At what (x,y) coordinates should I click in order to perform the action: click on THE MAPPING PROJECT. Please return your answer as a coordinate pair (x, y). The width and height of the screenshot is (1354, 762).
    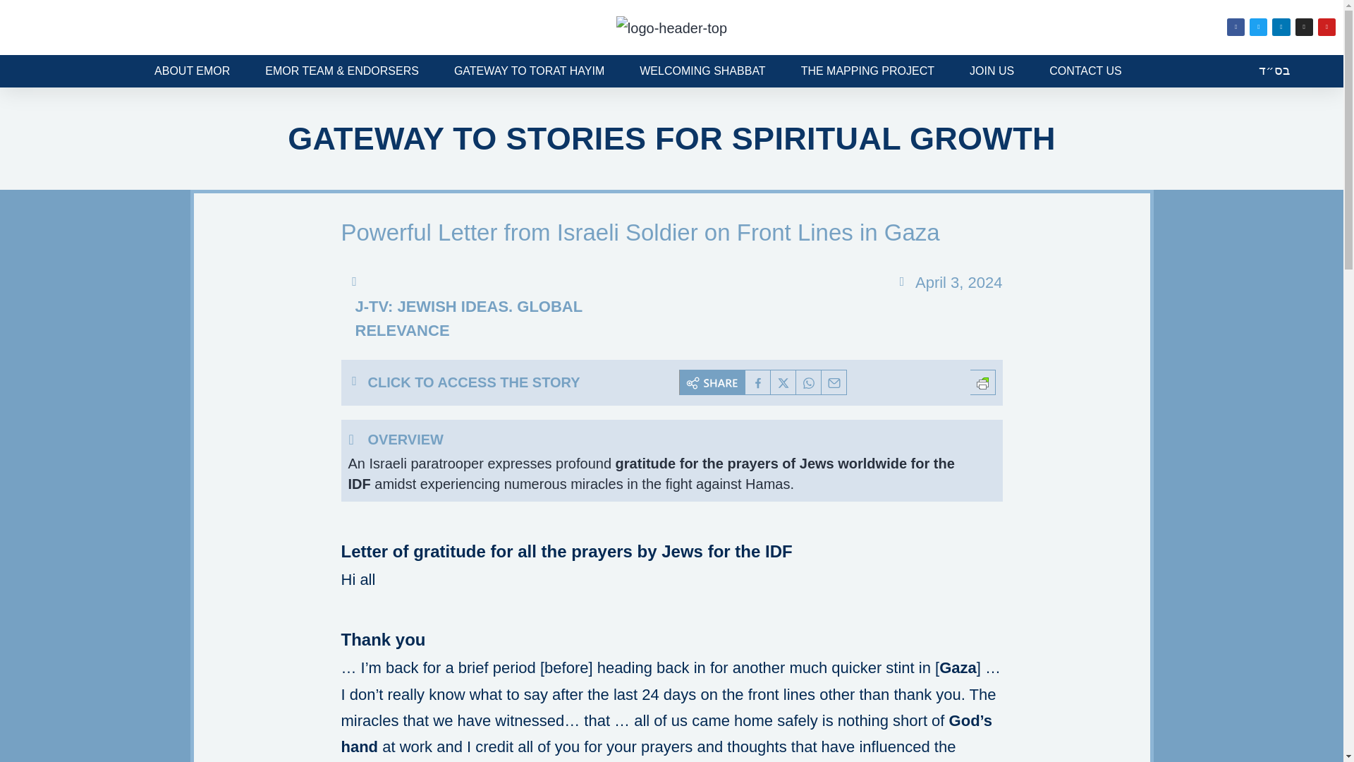
    Looking at the image, I should click on (867, 71).